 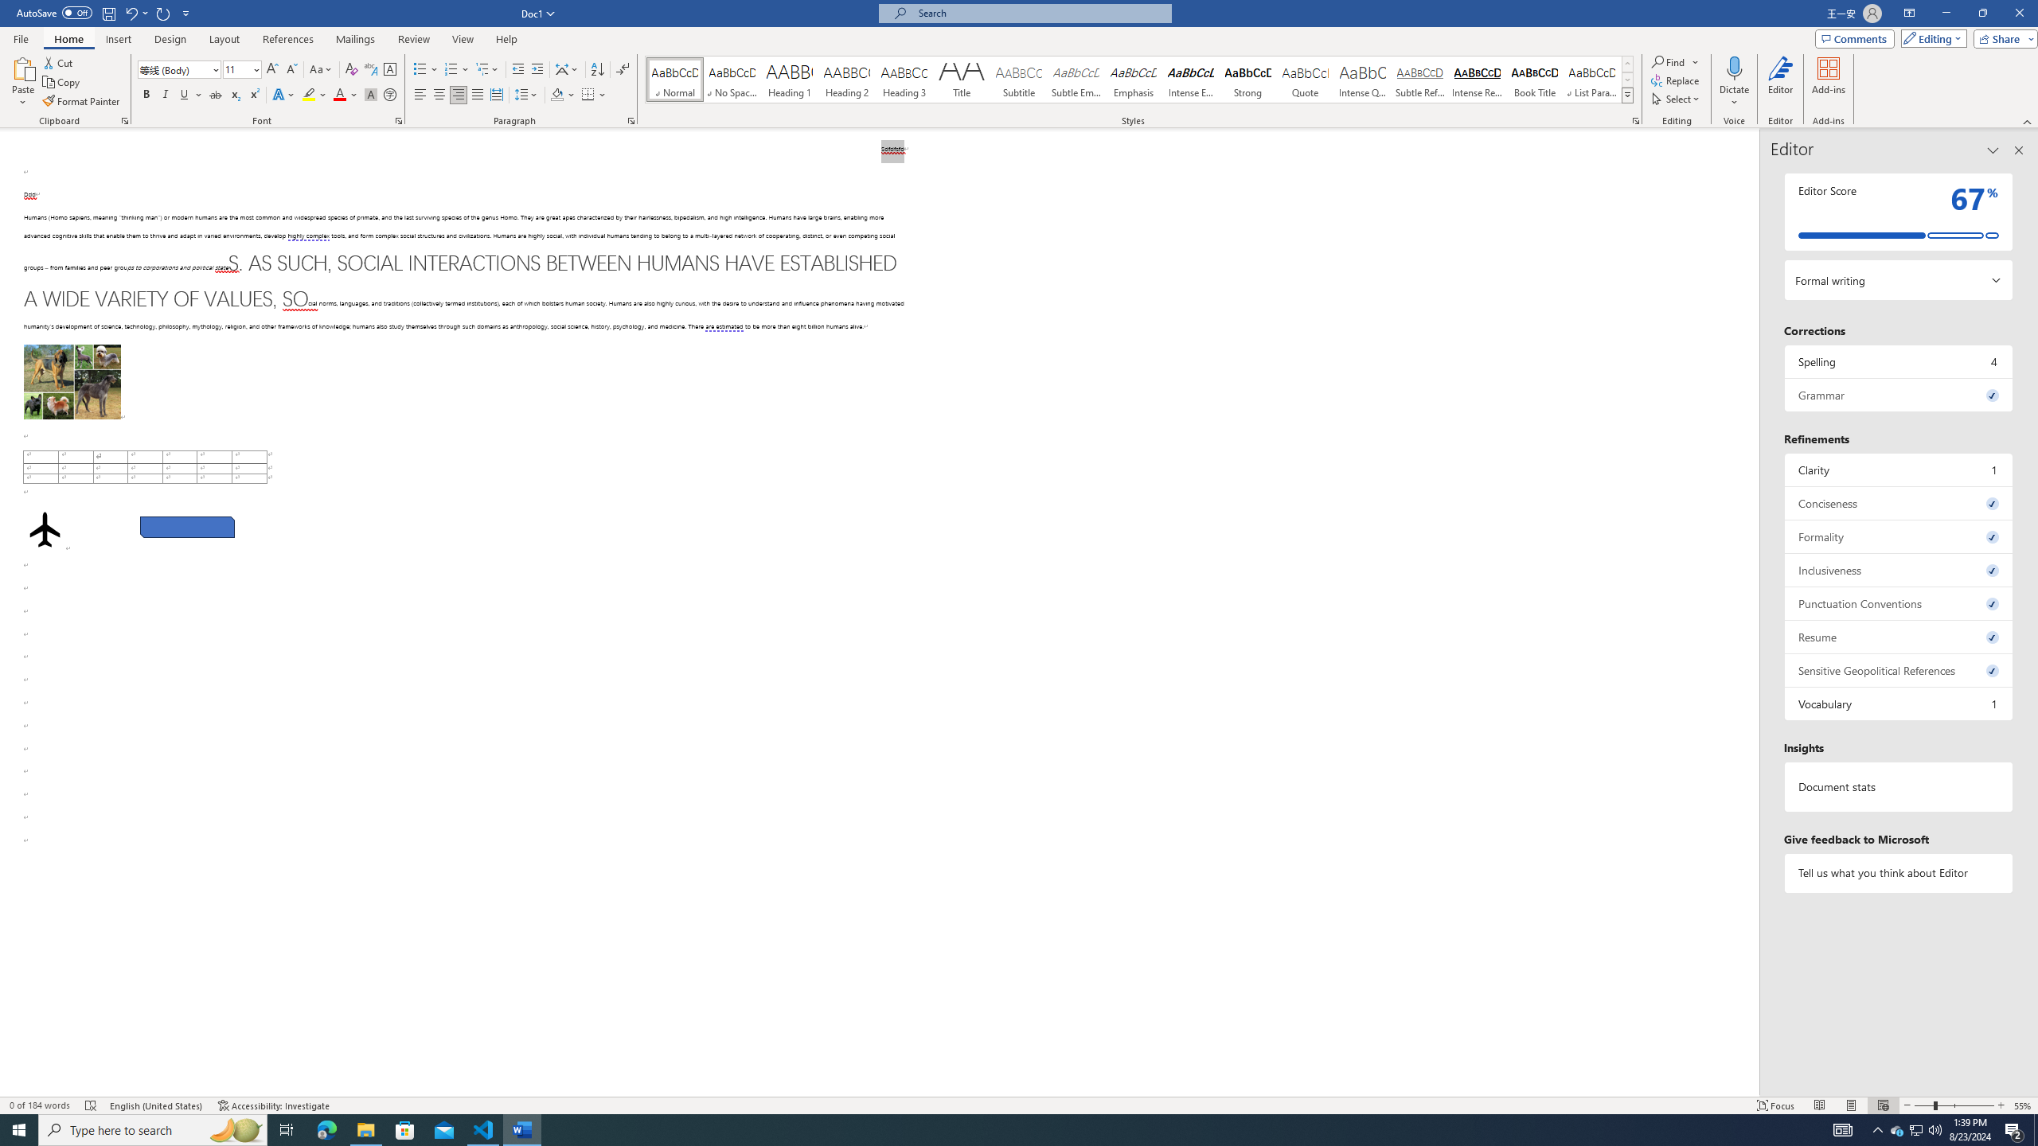 I want to click on Cut, so click(x=59, y=62).